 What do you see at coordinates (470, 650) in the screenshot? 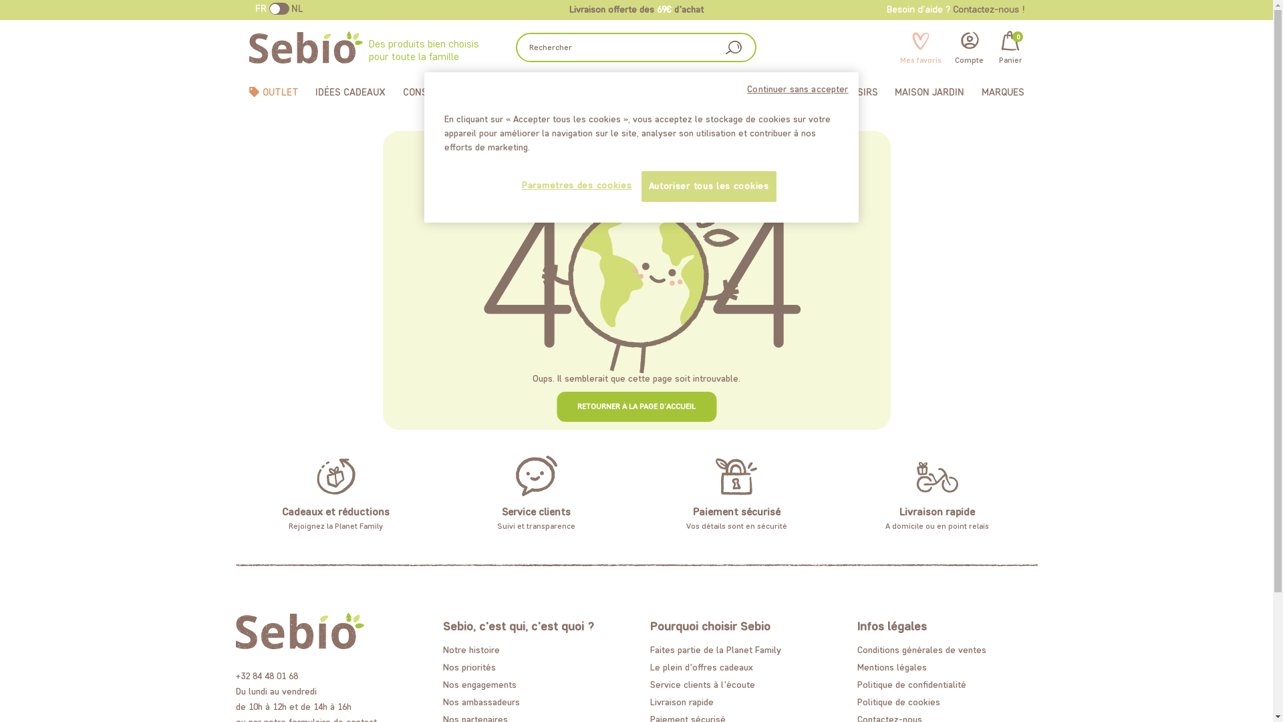
I see `Notre histoire` at bounding box center [470, 650].